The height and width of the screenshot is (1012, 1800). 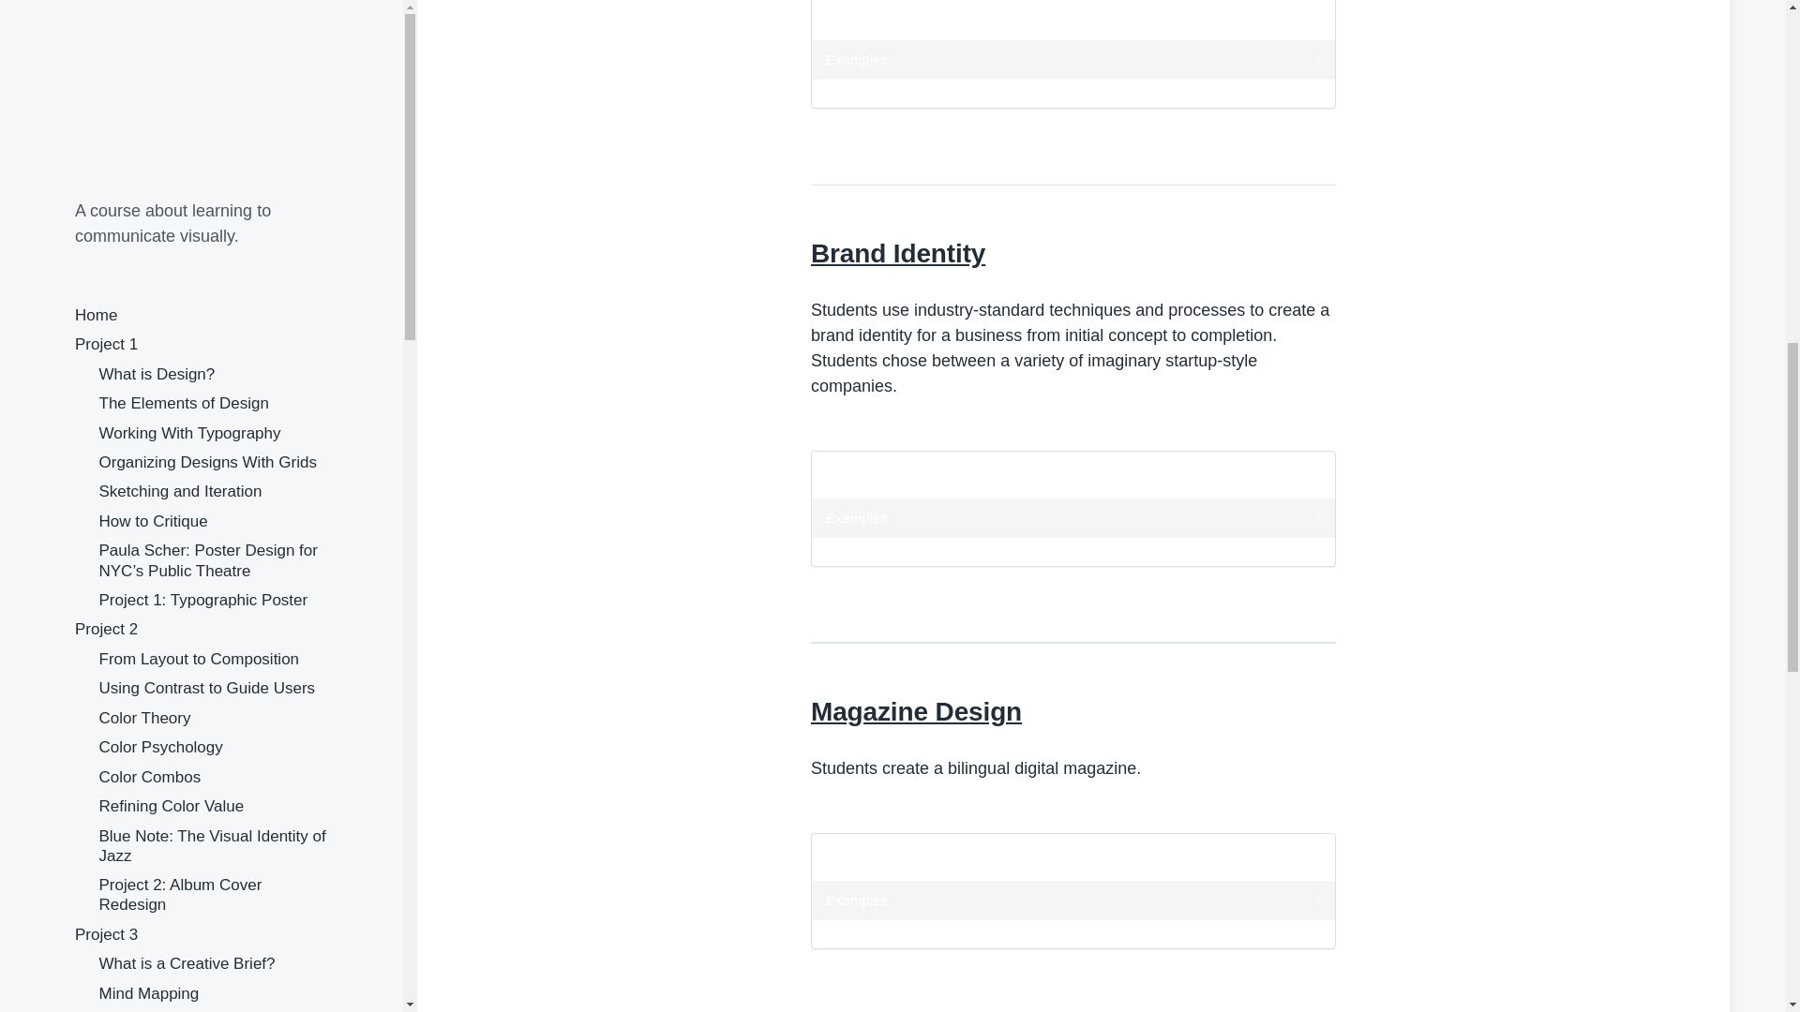 I want to click on Project 4: Brand Identity Design, so click(x=211, y=286).